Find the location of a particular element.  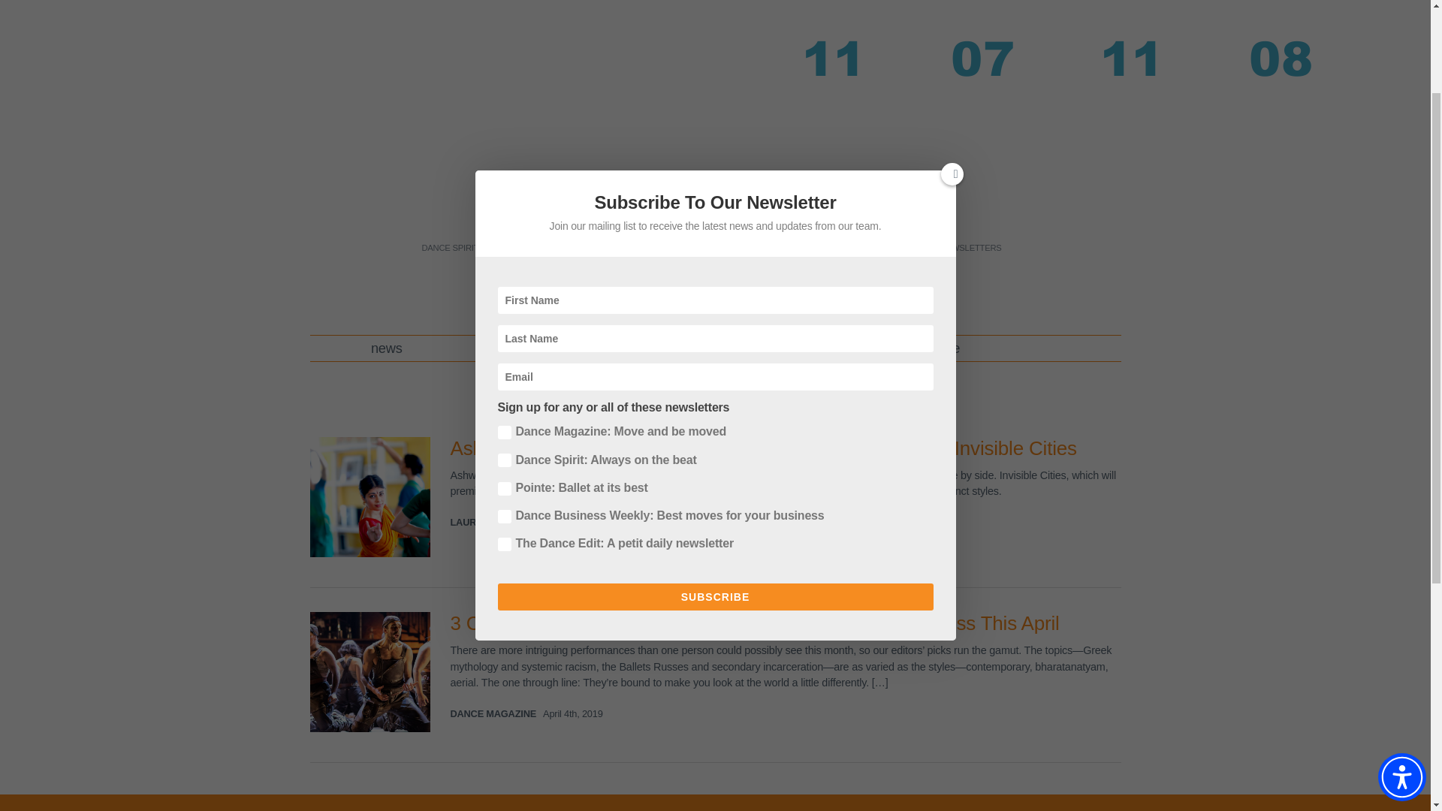

news is located at coordinates (387, 348).